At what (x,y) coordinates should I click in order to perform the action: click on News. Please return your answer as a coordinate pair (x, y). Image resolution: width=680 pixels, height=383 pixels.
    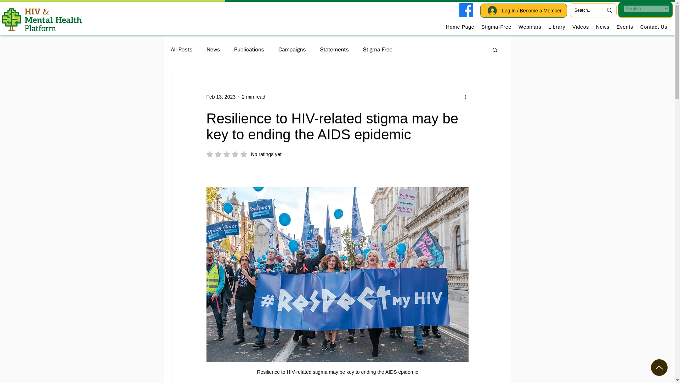
    Looking at the image, I should click on (244, 154).